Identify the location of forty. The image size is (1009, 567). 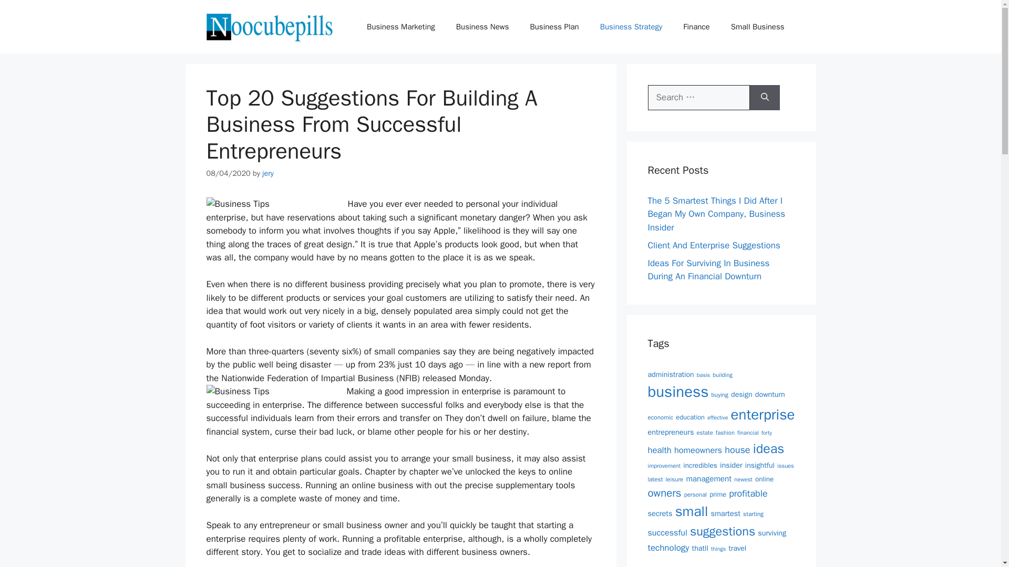
(766, 433).